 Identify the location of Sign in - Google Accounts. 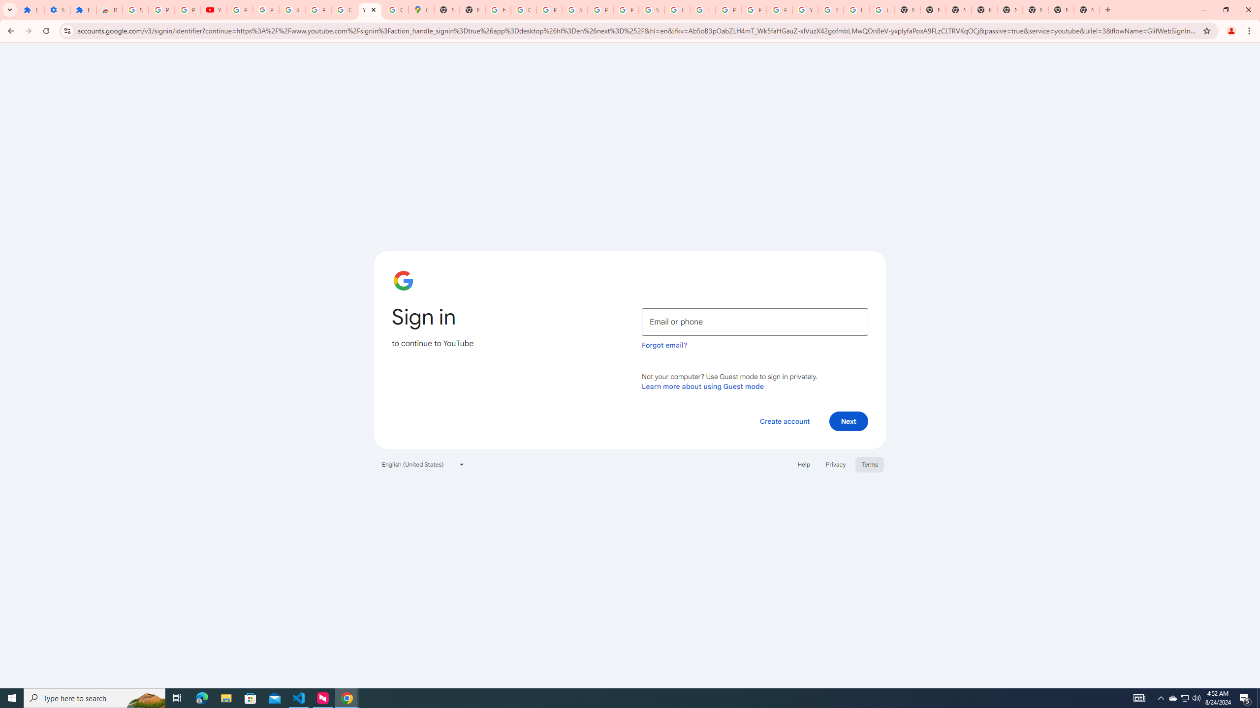
(135, 10).